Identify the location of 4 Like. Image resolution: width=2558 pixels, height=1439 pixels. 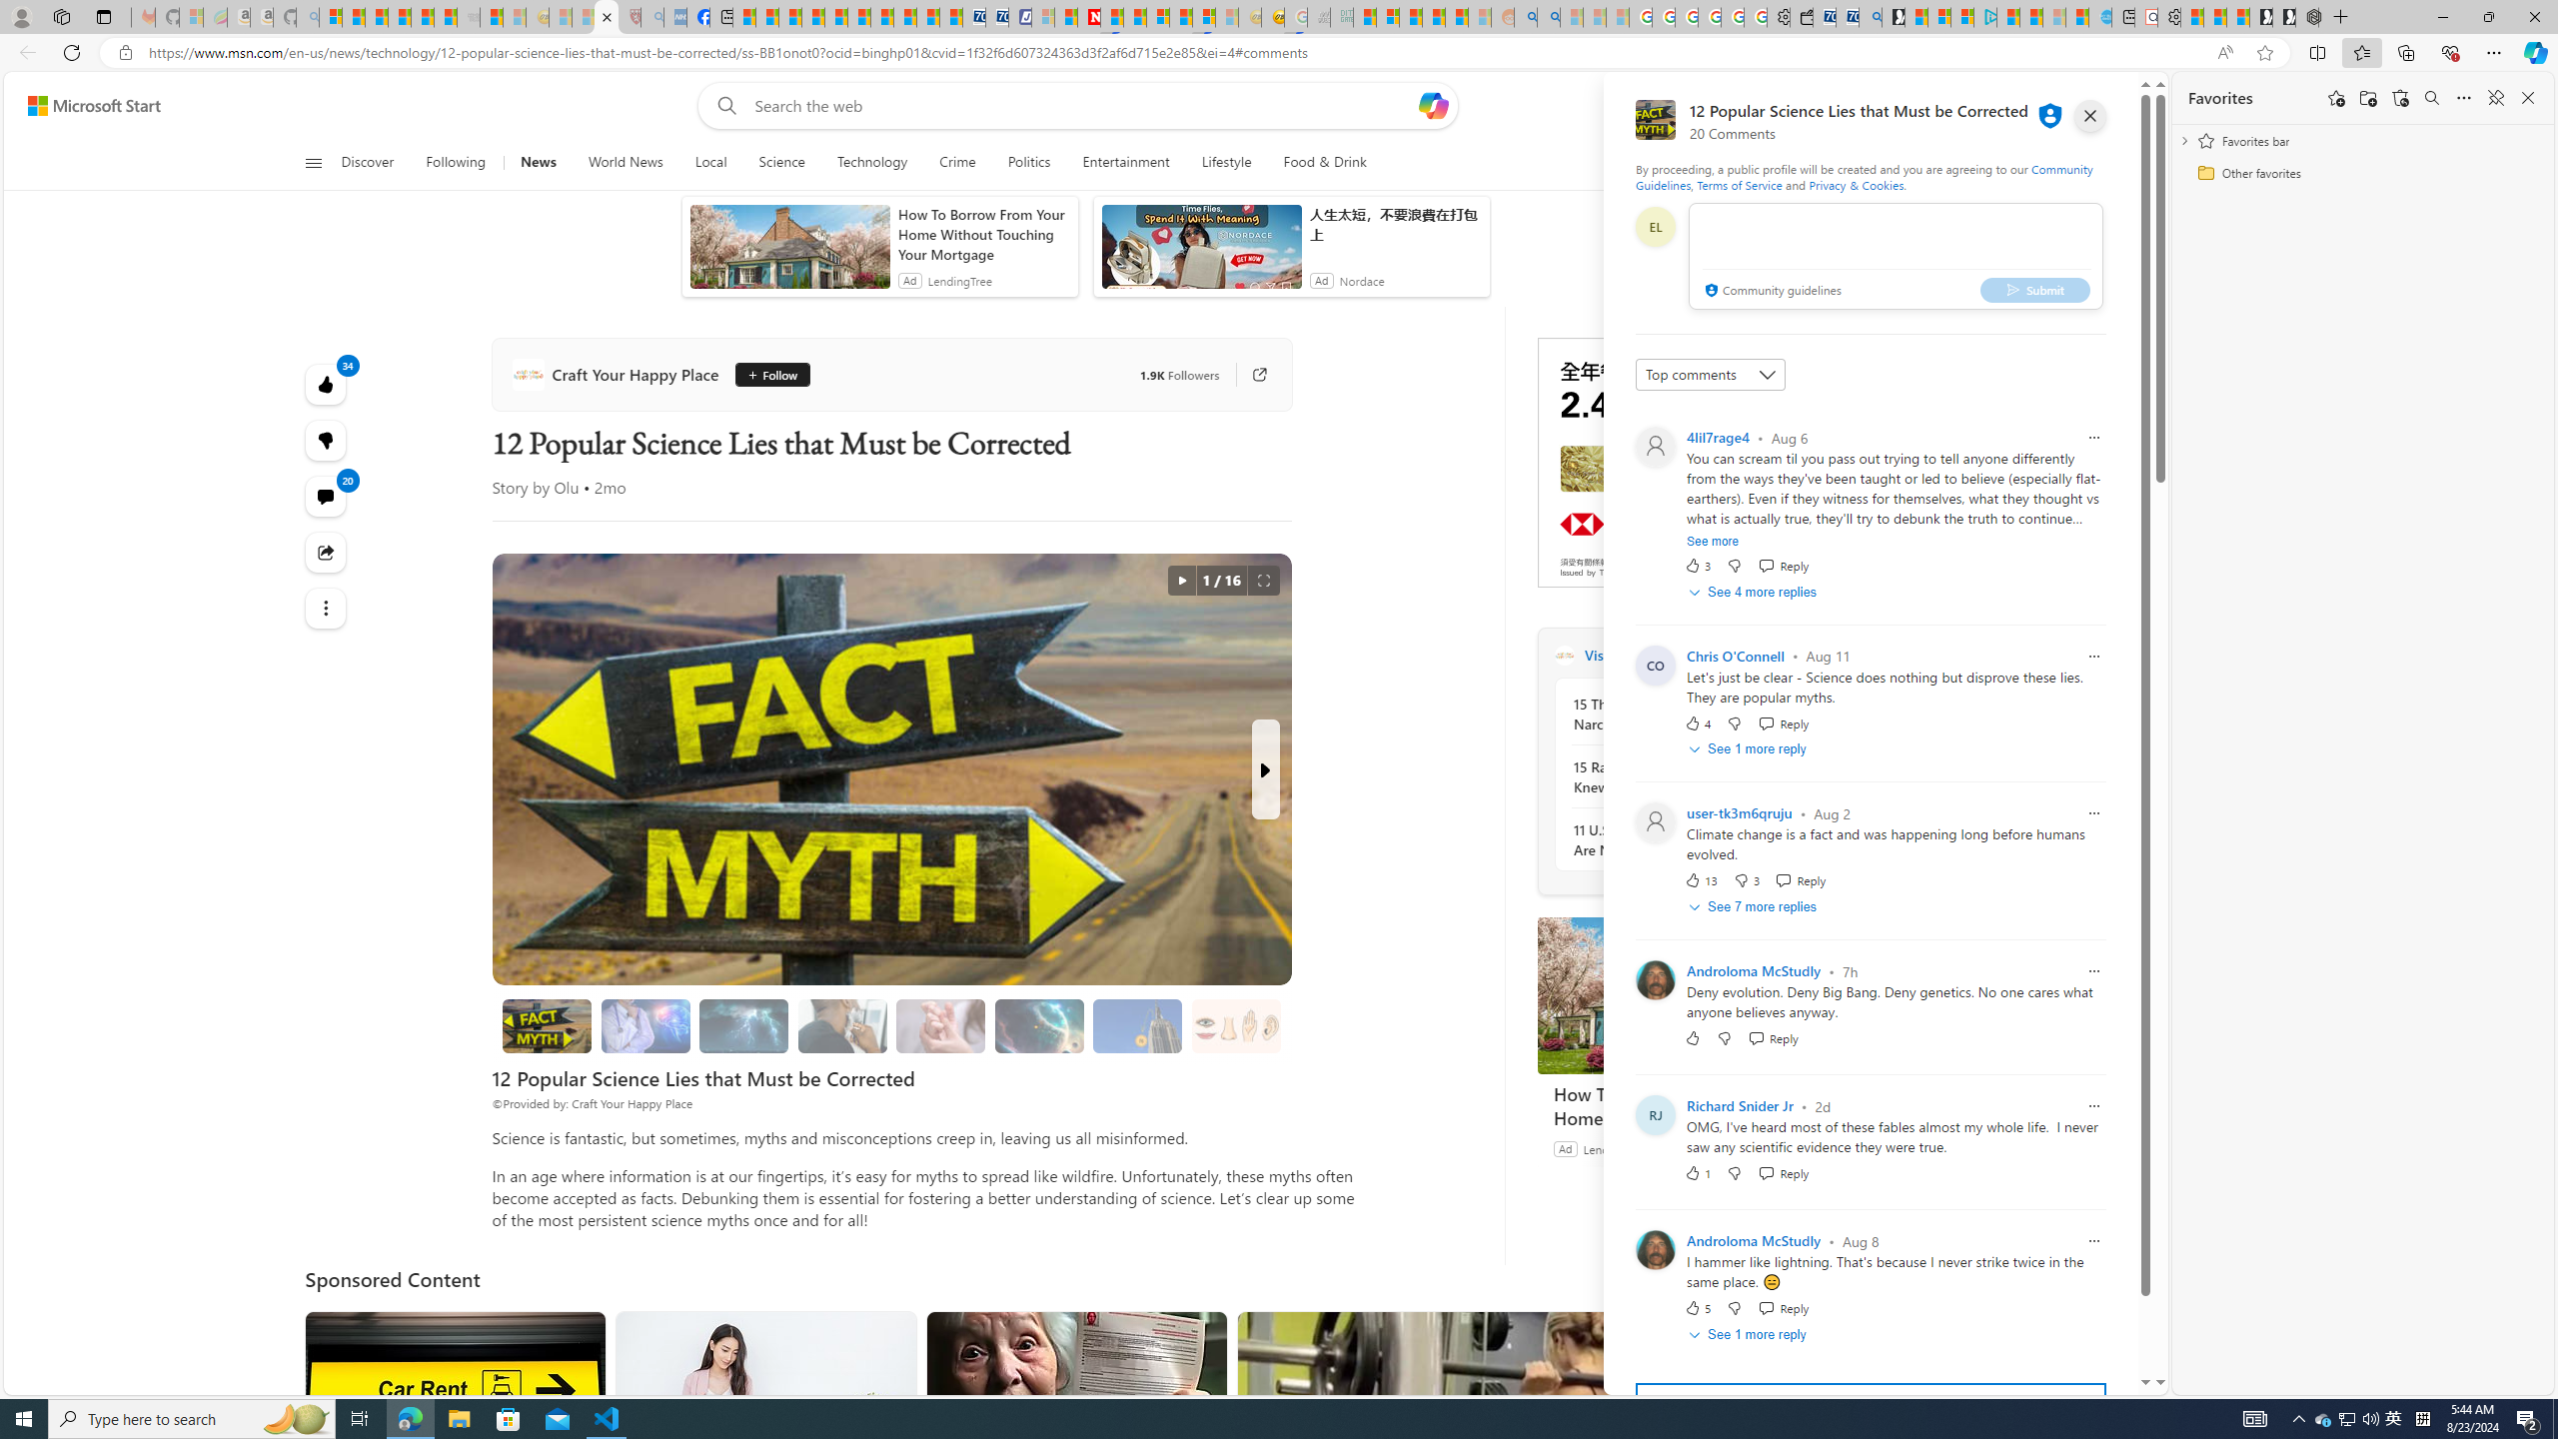
(1697, 722).